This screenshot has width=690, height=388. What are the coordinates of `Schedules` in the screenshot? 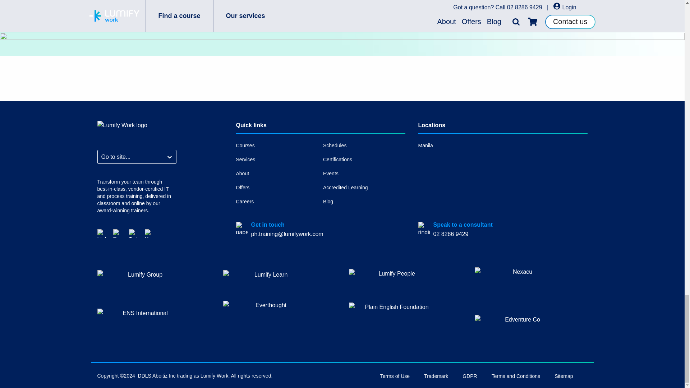 It's located at (364, 145).